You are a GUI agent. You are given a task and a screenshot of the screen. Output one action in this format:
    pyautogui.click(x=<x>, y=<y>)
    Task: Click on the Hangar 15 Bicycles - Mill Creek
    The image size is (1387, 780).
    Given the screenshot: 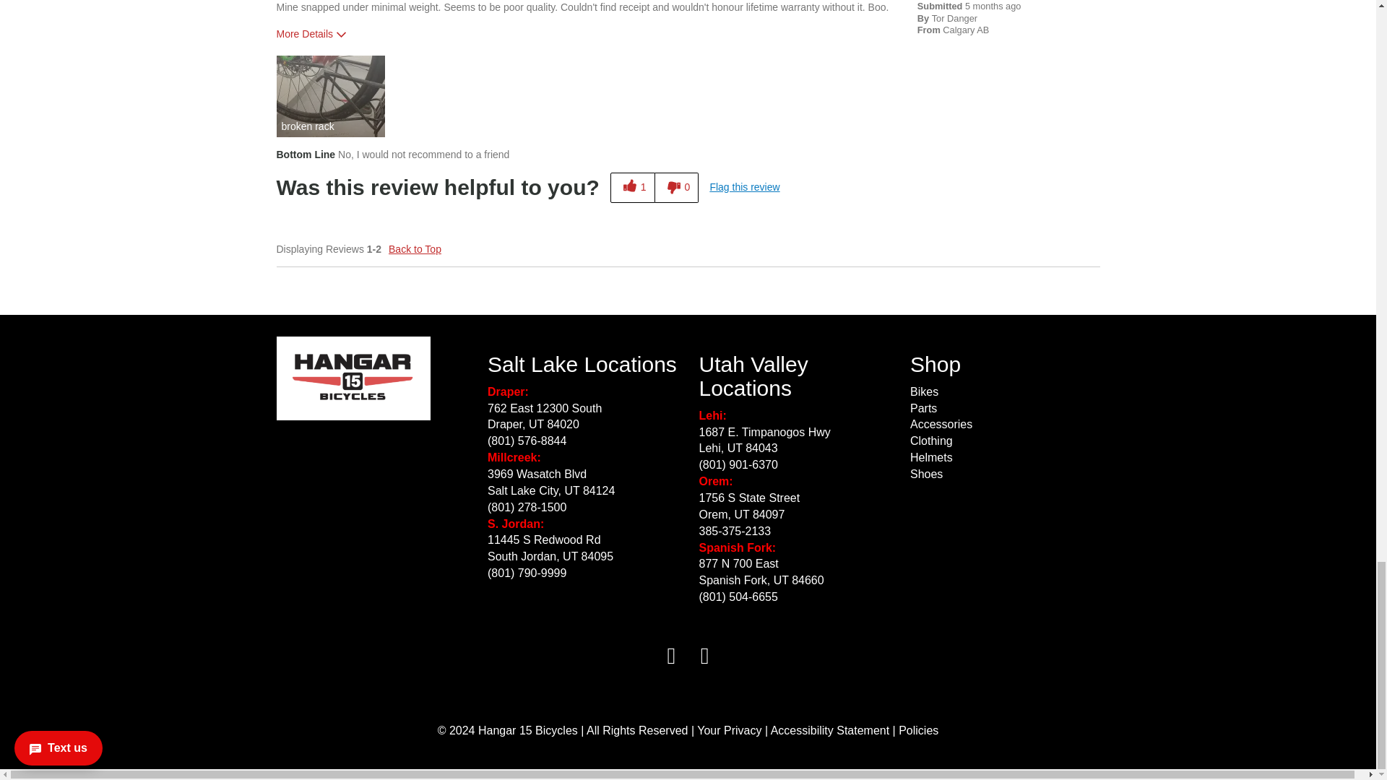 What is the action you would take?
    pyautogui.click(x=527, y=507)
    